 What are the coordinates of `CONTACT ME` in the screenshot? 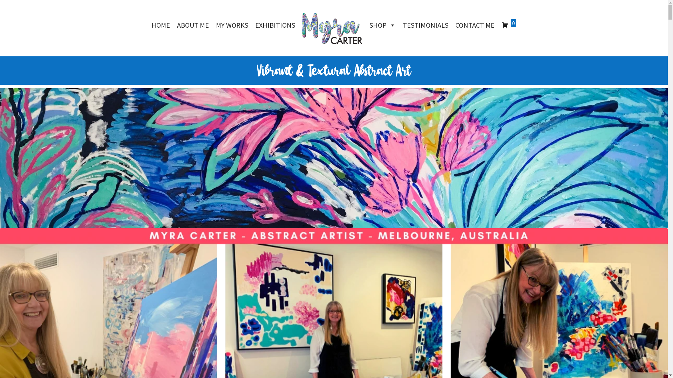 It's located at (475, 25).